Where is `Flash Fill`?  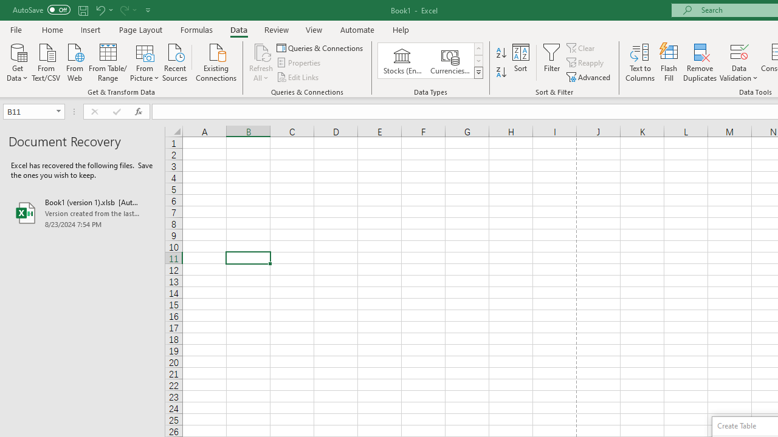
Flash Fill is located at coordinates (669, 62).